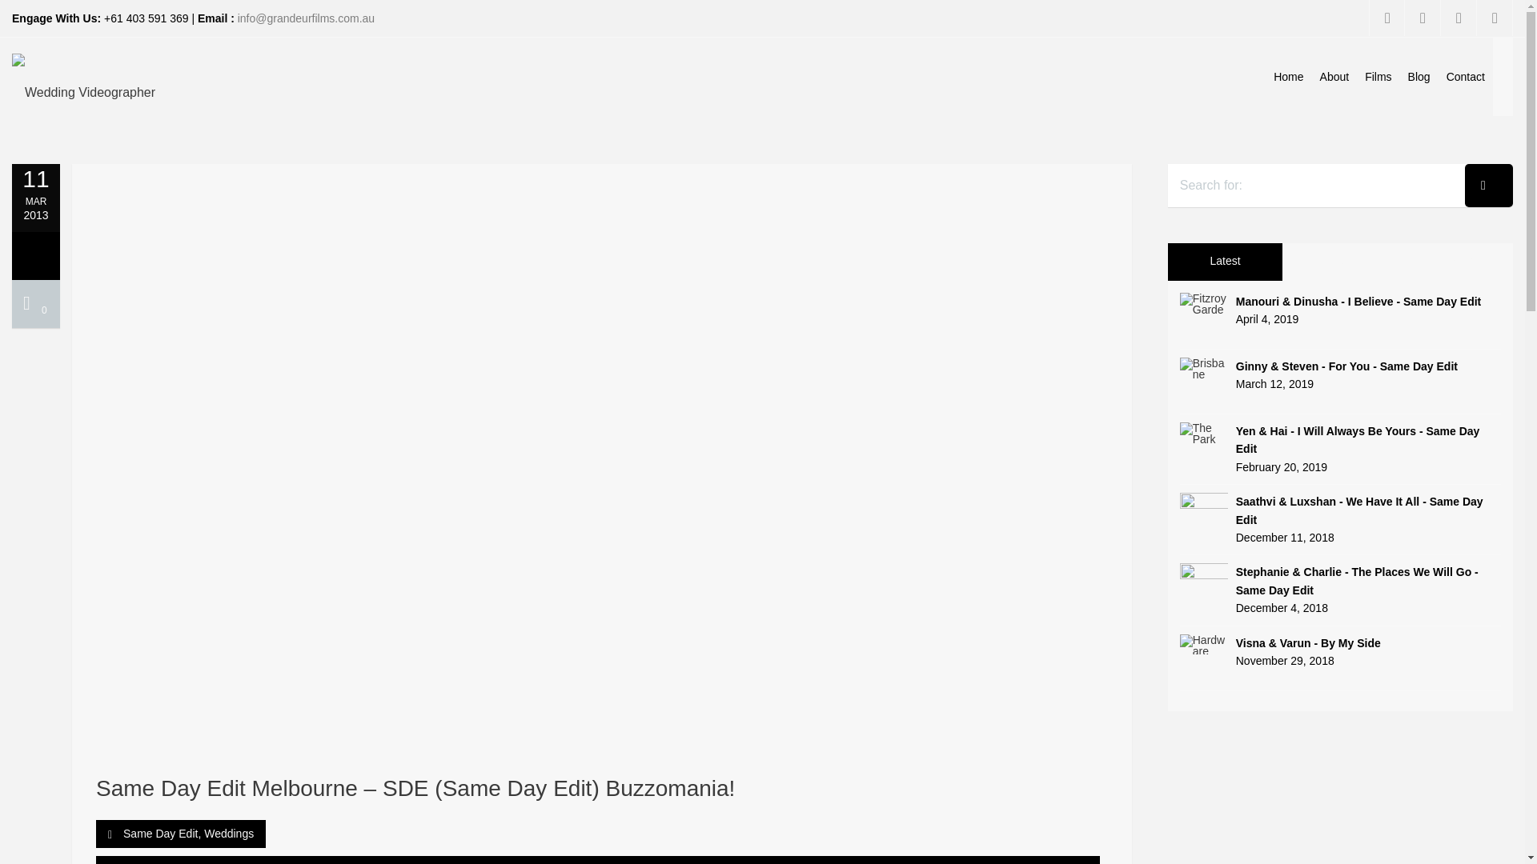 This screenshot has width=1537, height=864. I want to click on Films, so click(1378, 77).